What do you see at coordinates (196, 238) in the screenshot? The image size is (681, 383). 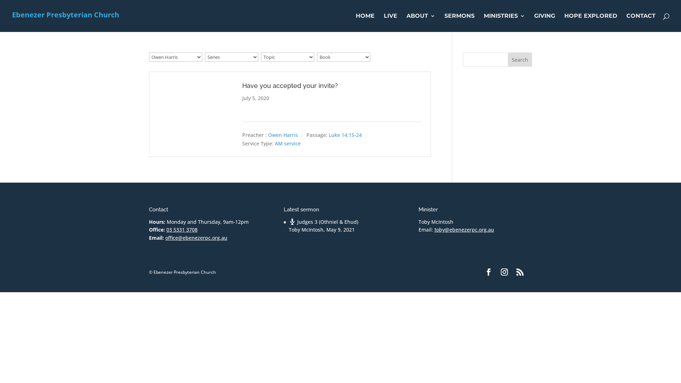 I see `office@ebenezerpc.org.au` at bounding box center [196, 238].